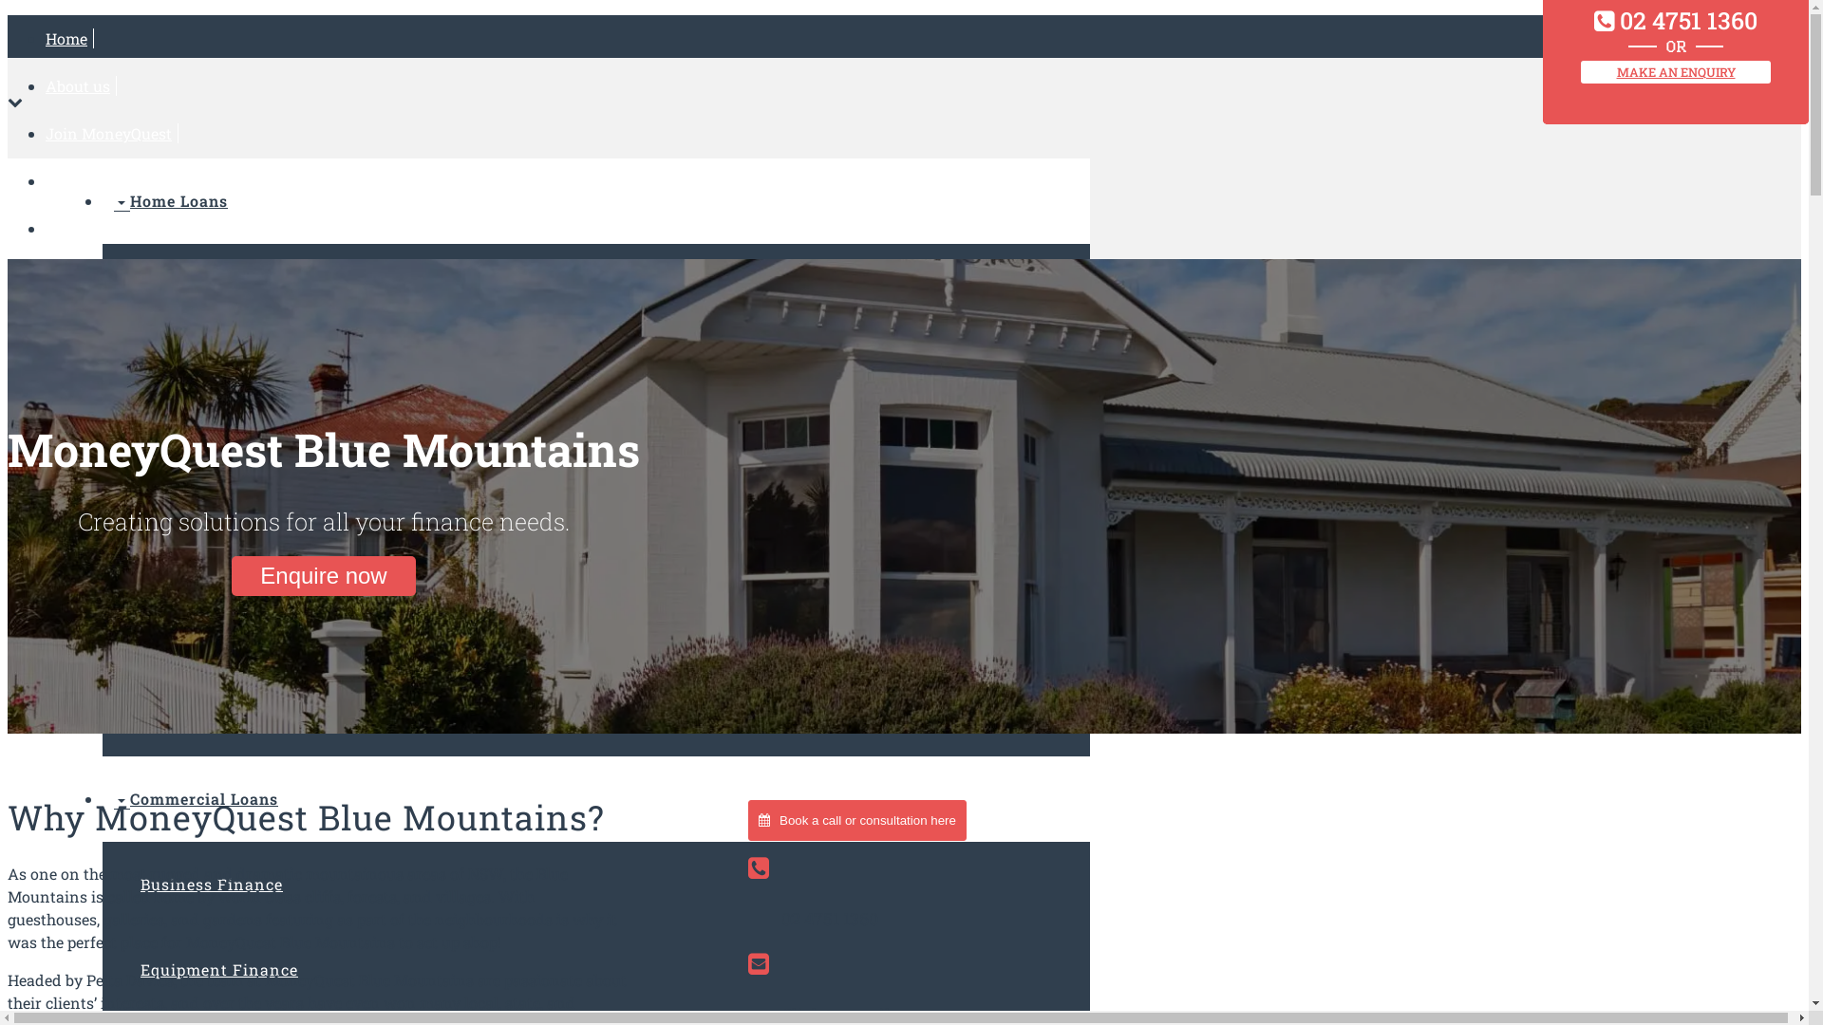  I want to click on Commercial Loans, so click(196, 799).